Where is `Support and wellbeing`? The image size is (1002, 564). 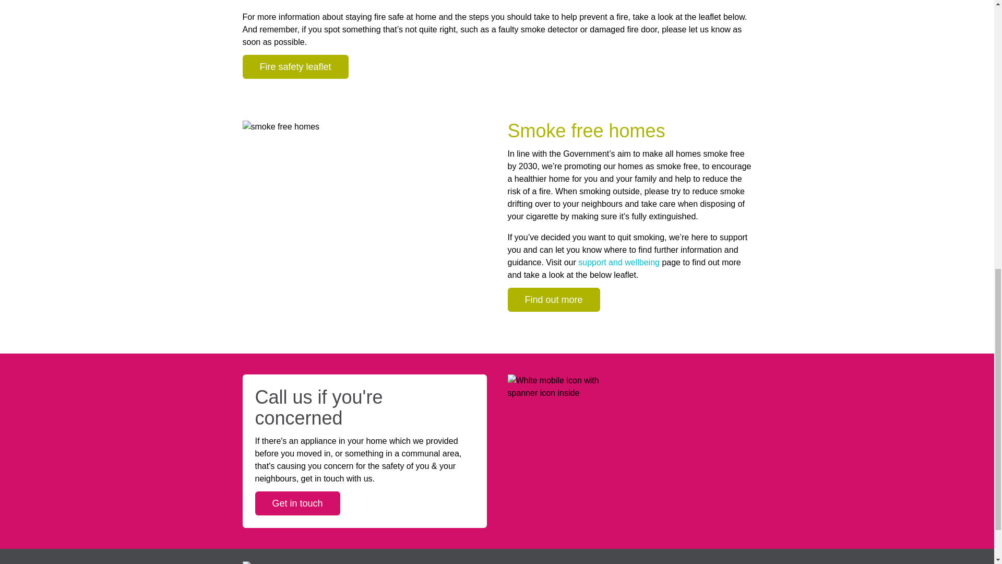
Support and wellbeing is located at coordinates (619, 262).